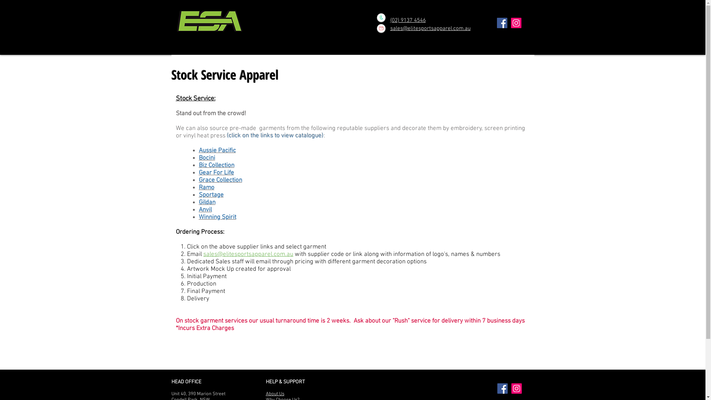 This screenshot has width=711, height=400. I want to click on Bocini, so click(207, 158).